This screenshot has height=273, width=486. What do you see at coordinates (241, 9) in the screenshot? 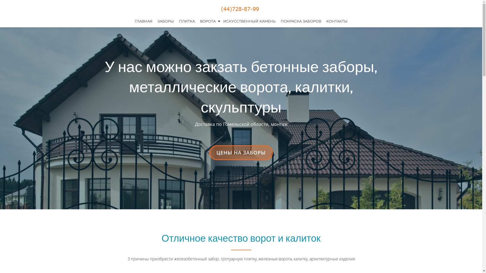
I see `+375 (44) 728-87-99` at bounding box center [241, 9].